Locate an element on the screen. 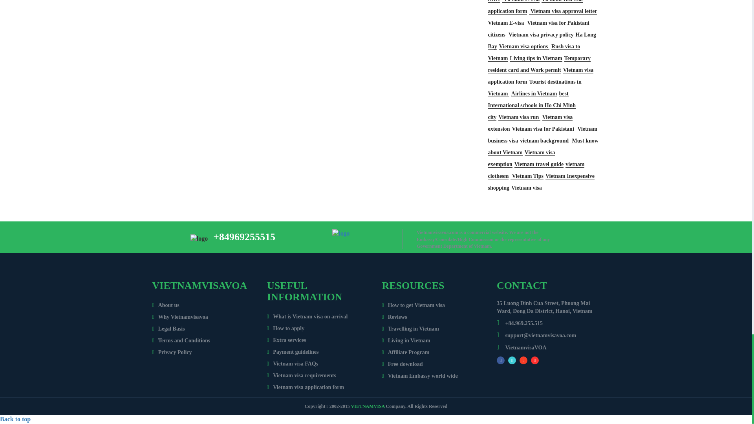 The height and width of the screenshot is (424, 754). Terms and Conditions is located at coordinates (181, 340).